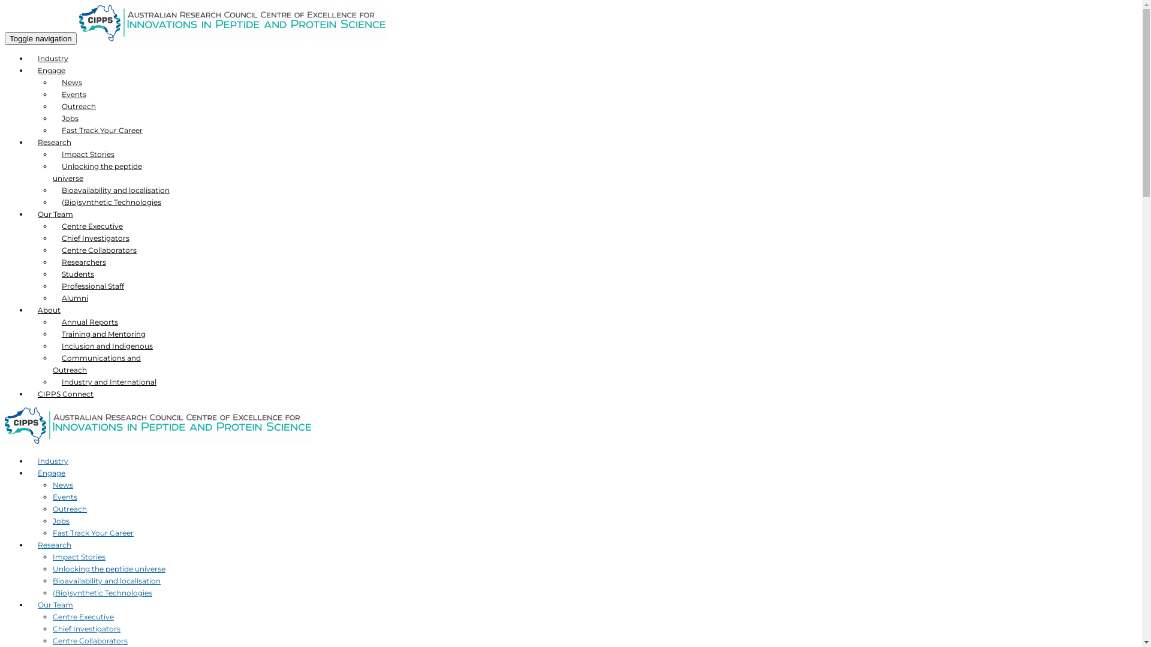 The height and width of the screenshot is (647, 1151). Describe the element at coordinates (158, 441) in the screenshot. I see `ARC Centre for Innovations in Peptide and Protein Science` at that location.